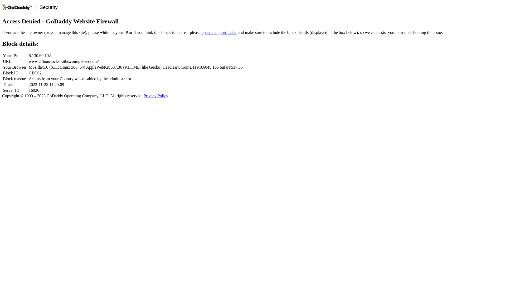  I want to click on open a support ticket, so click(219, 33).